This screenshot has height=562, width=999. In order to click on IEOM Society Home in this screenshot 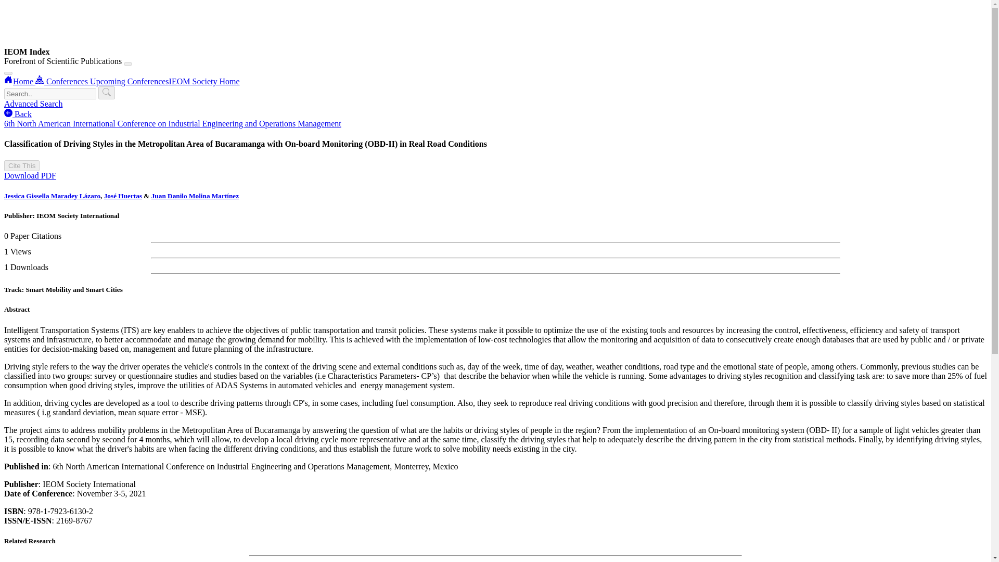, I will do `click(204, 81)`.